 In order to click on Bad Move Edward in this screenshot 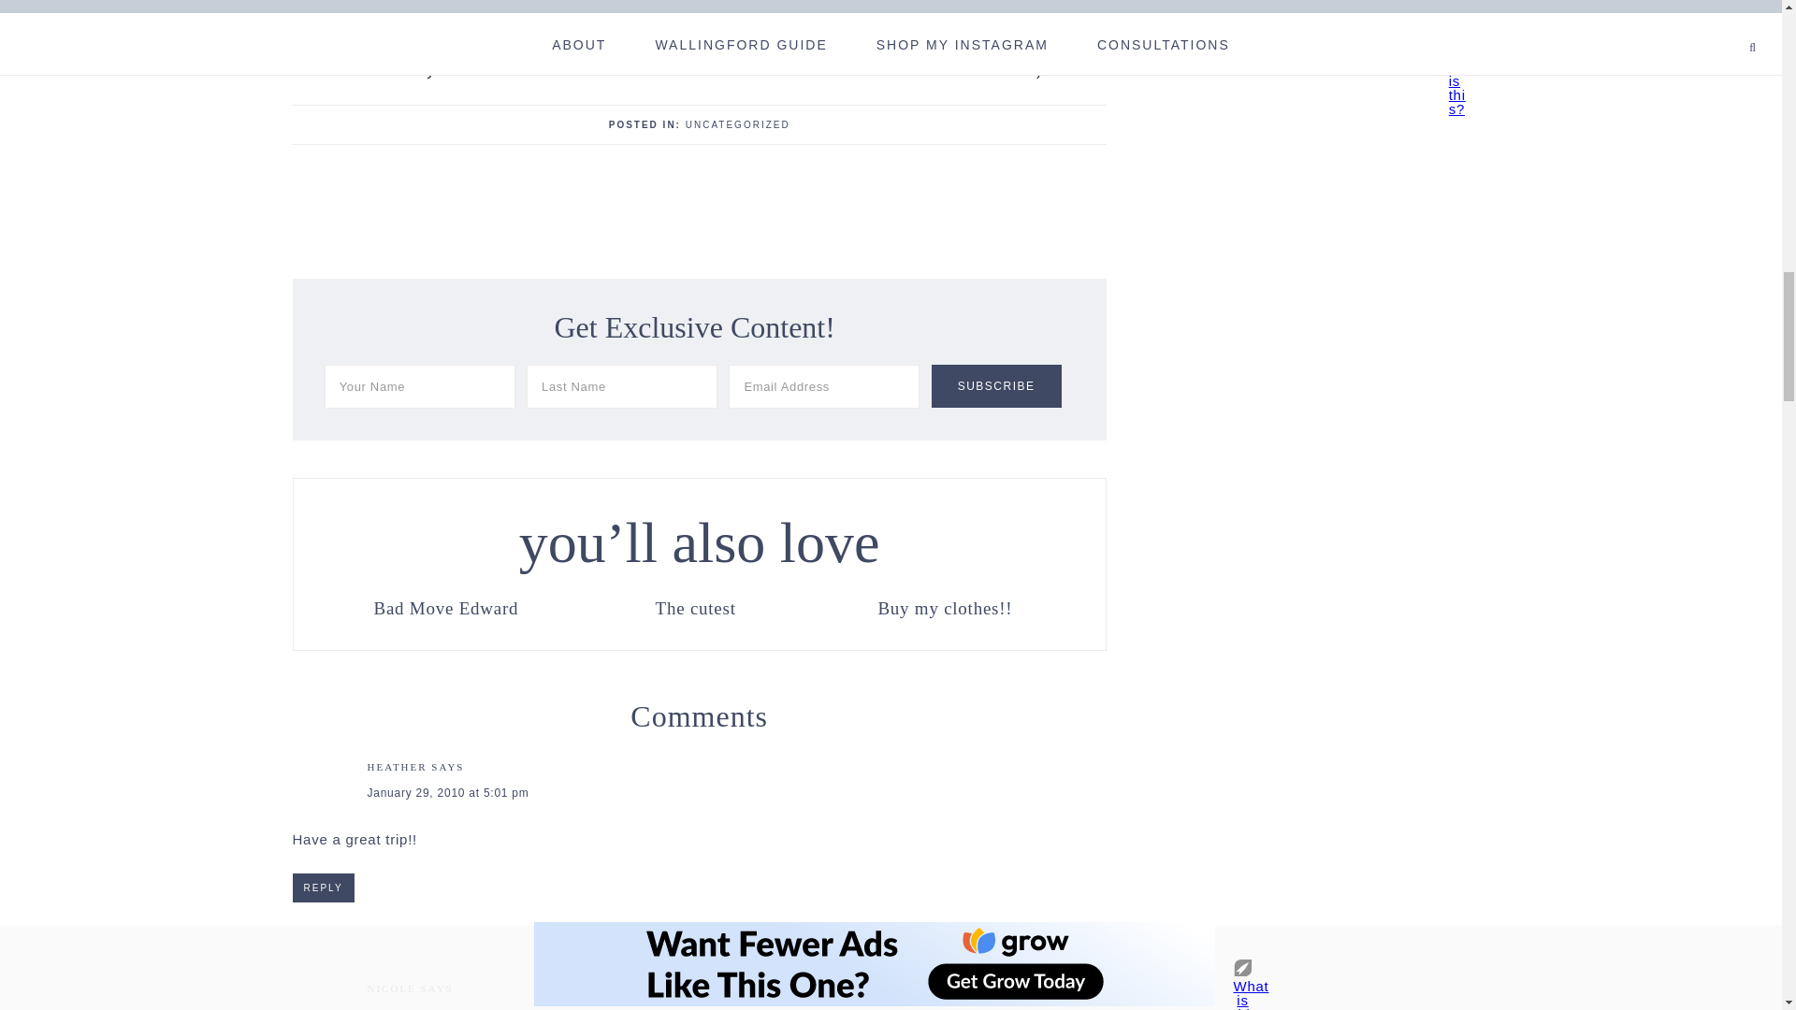, I will do `click(445, 606)`.